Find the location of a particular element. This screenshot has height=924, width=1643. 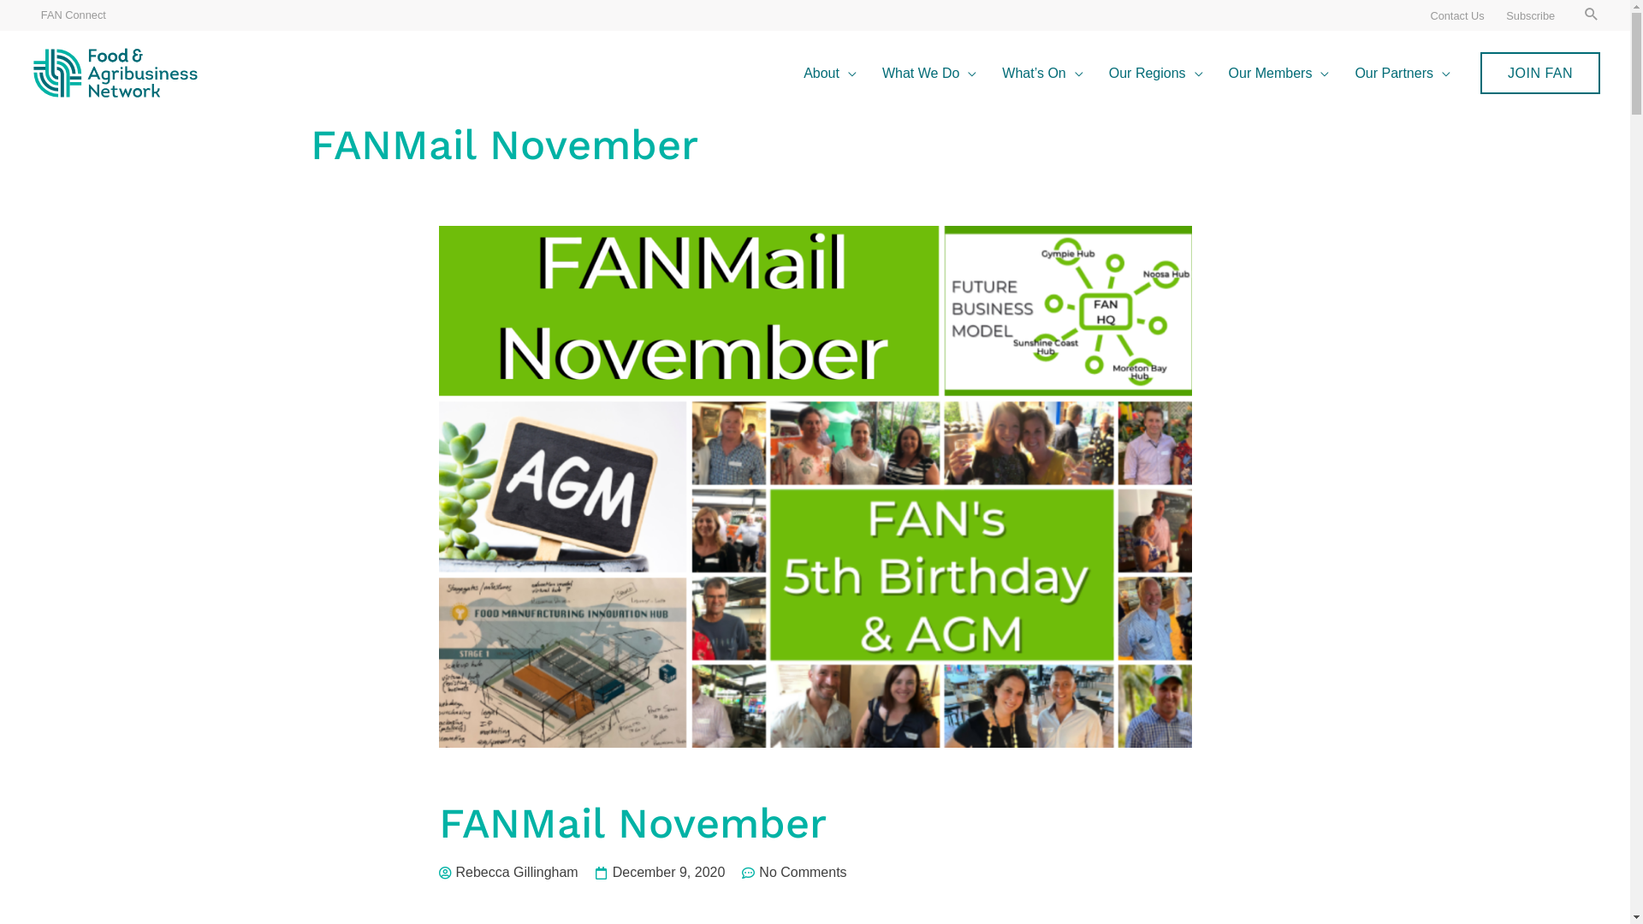

Rebecca Gillingham is located at coordinates (508, 873).